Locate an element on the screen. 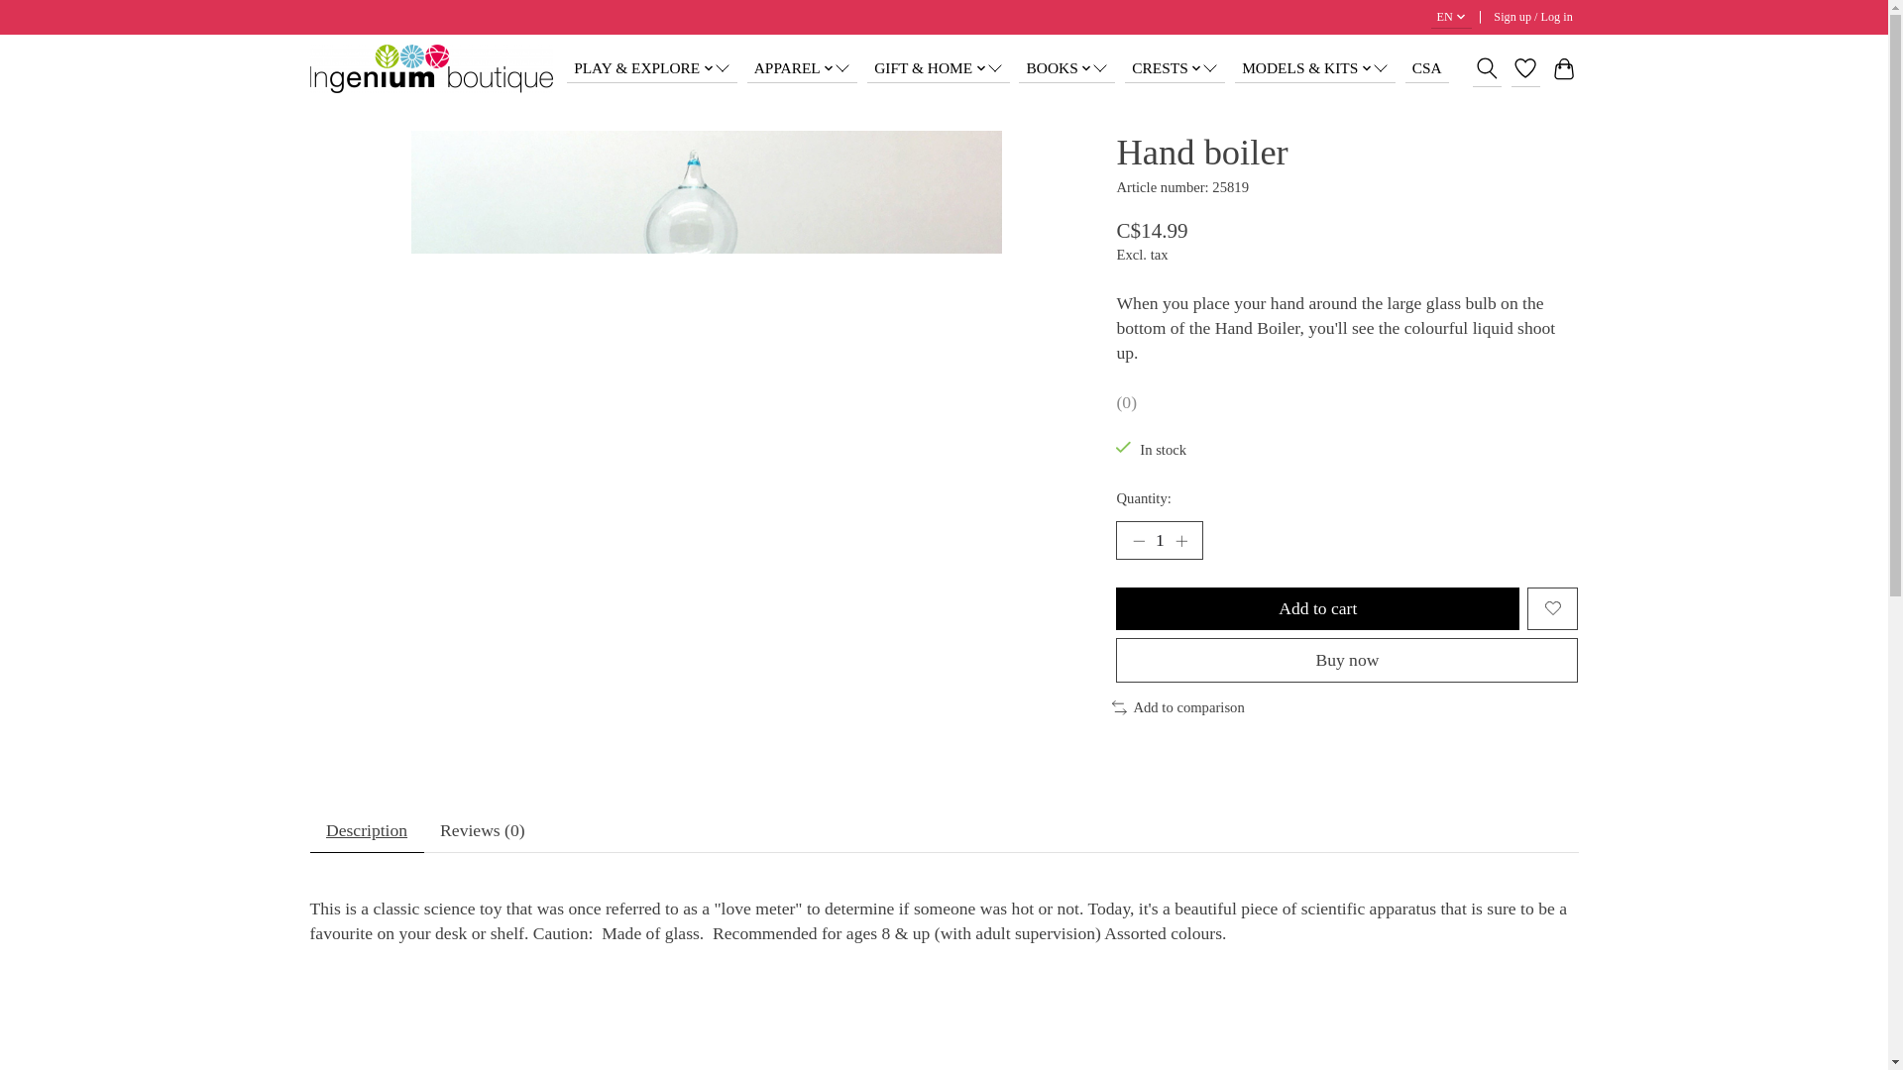  Share by Email is located at coordinates (1568, 72).